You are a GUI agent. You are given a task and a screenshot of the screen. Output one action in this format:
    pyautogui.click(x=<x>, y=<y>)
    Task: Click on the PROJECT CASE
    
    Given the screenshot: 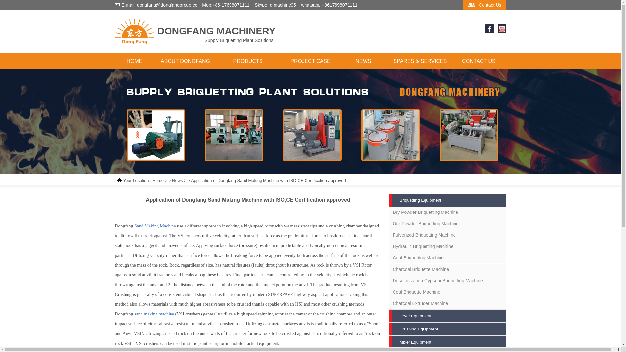 What is the action you would take?
    pyautogui.click(x=310, y=61)
    